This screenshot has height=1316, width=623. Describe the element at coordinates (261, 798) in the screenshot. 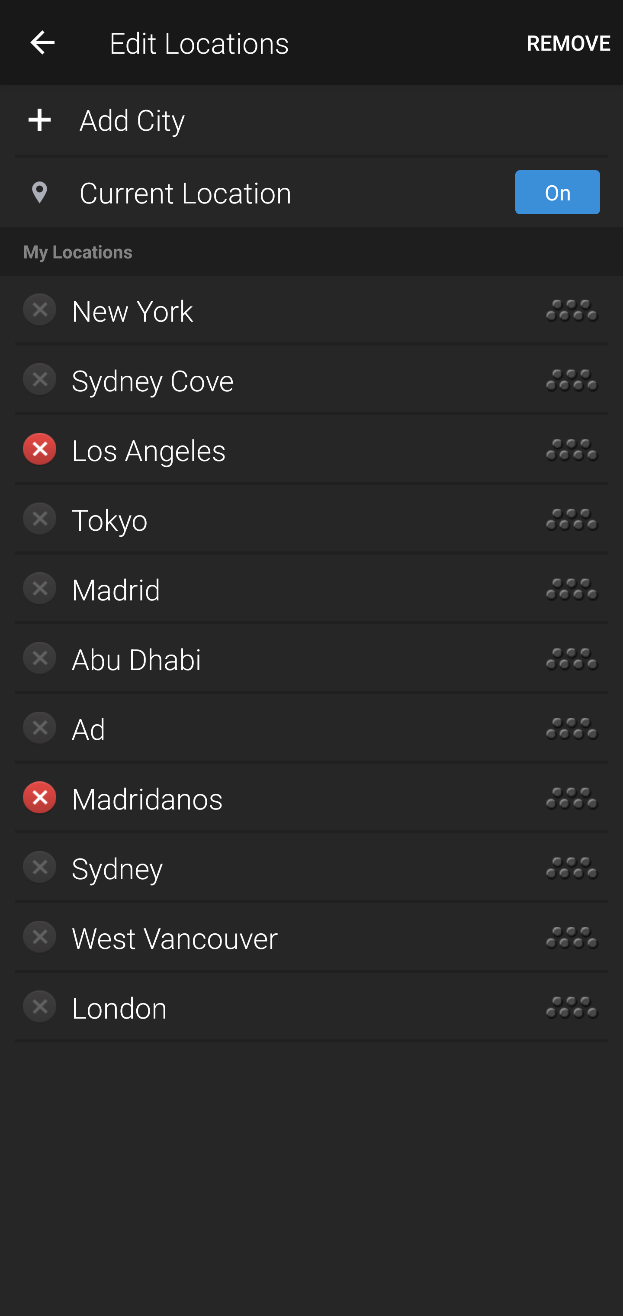

I see `Delete: Madridanos: Selected Madridanos` at that location.